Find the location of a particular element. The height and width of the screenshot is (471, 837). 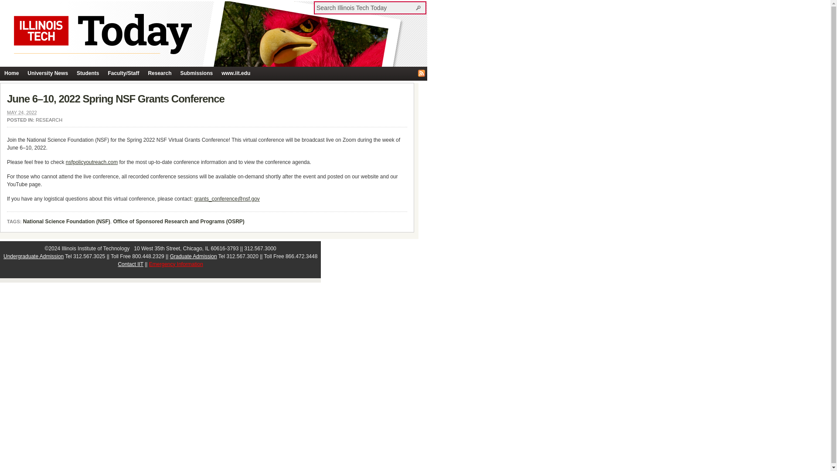

Submissions is located at coordinates (196, 73).